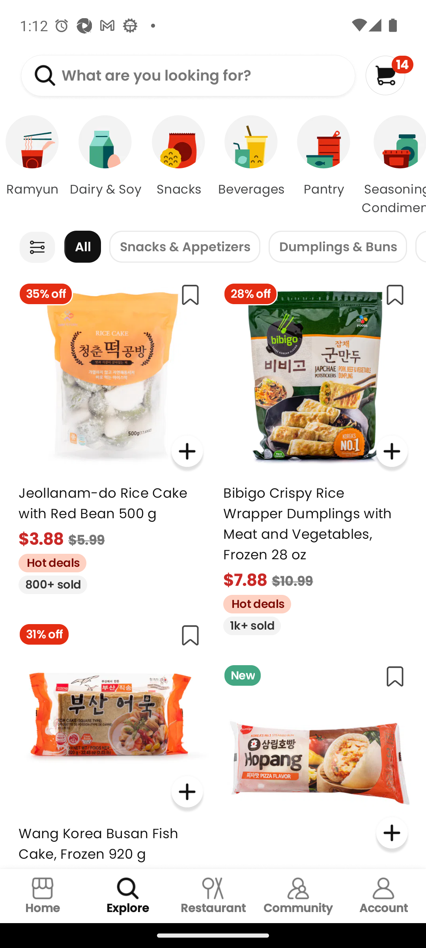 Image resolution: width=426 pixels, height=948 pixels. What do you see at coordinates (82, 246) in the screenshot?
I see `All` at bounding box center [82, 246].